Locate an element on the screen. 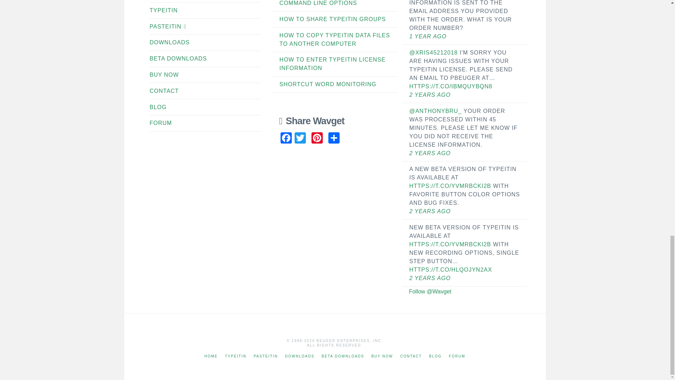  BUY NOW is located at coordinates (168, 75).